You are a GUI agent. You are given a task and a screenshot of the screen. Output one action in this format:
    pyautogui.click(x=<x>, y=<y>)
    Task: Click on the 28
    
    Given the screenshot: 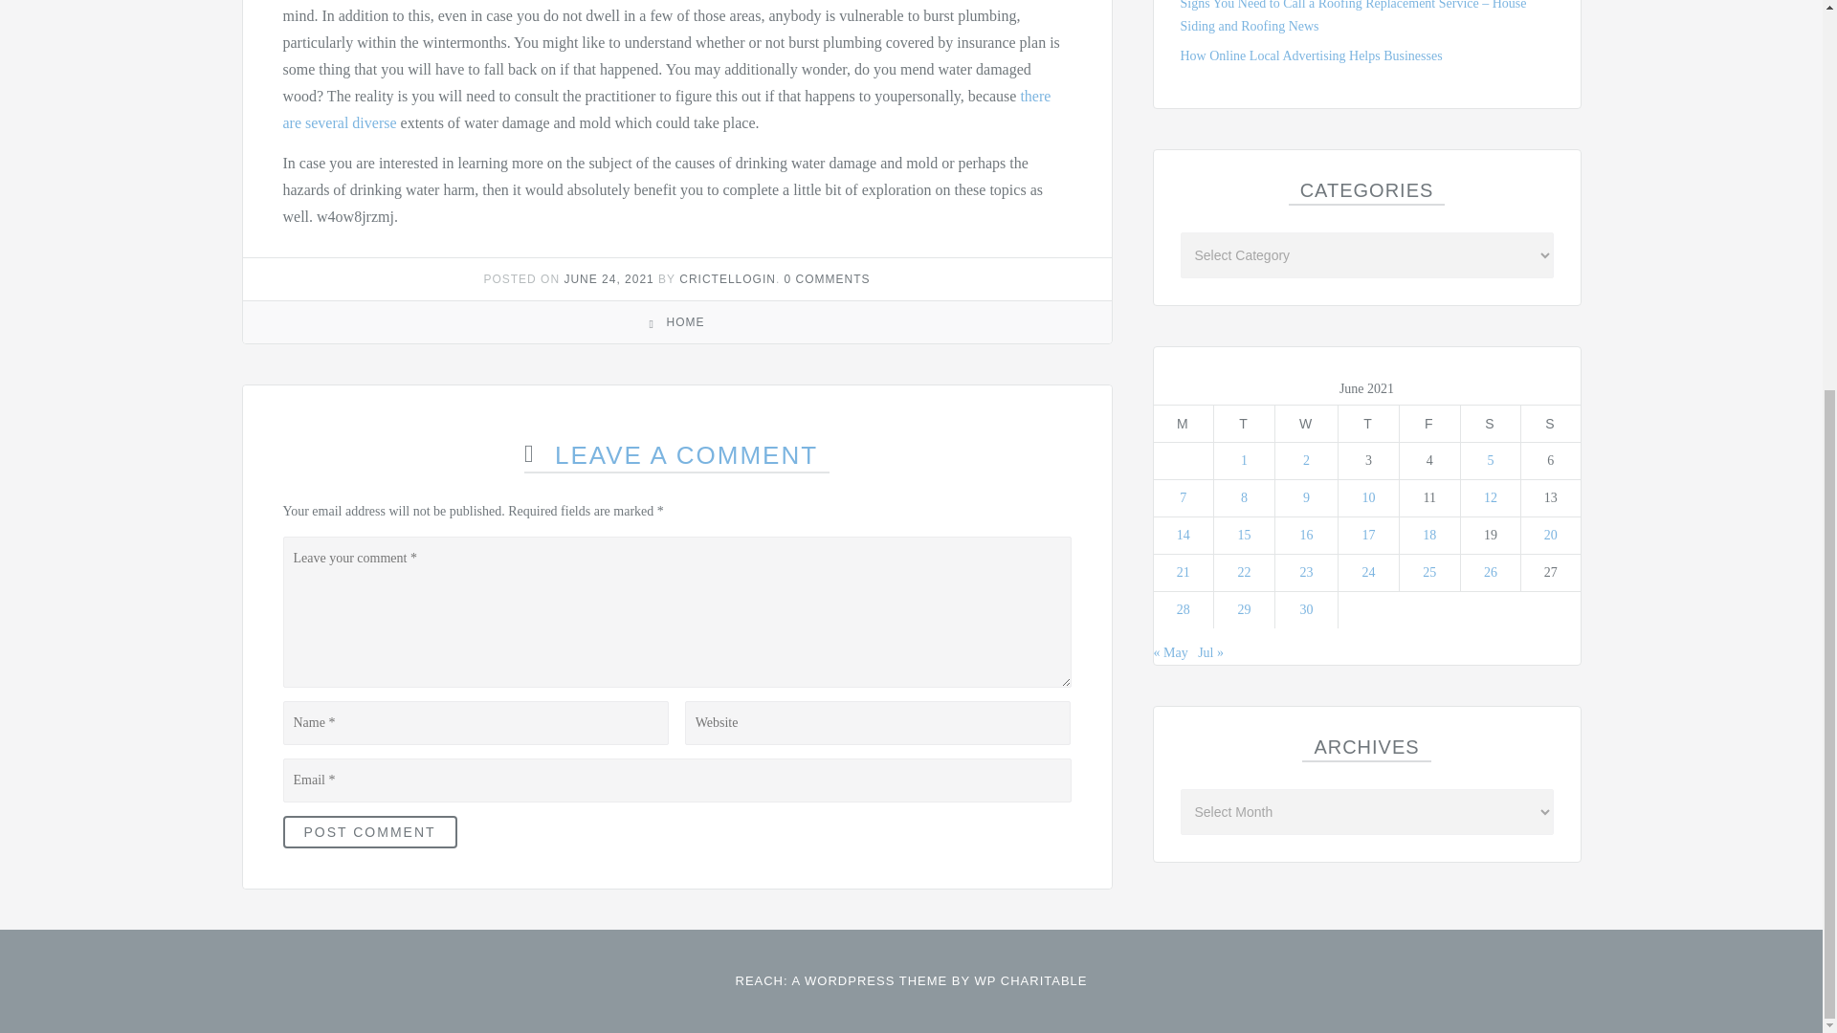 What is the action you would take?
    pyautogui.click(x=1184, y=608)
    